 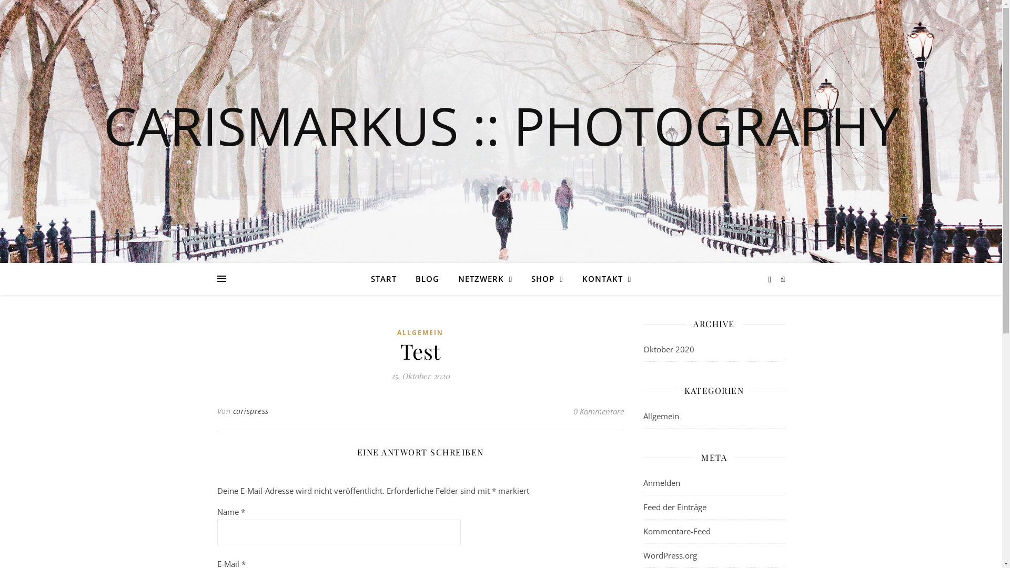 I want to click on carispress, so click(x=250, y=411).